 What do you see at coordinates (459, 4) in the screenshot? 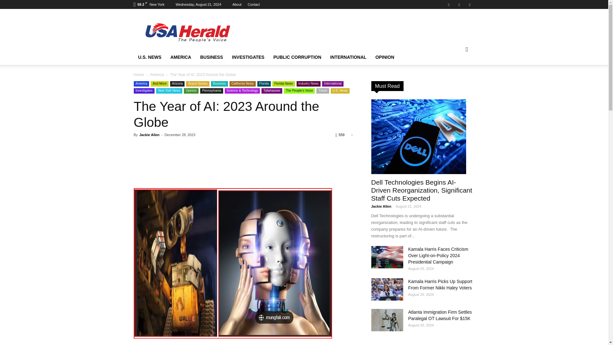
I see `RSS` at bounding box center [459, 4].